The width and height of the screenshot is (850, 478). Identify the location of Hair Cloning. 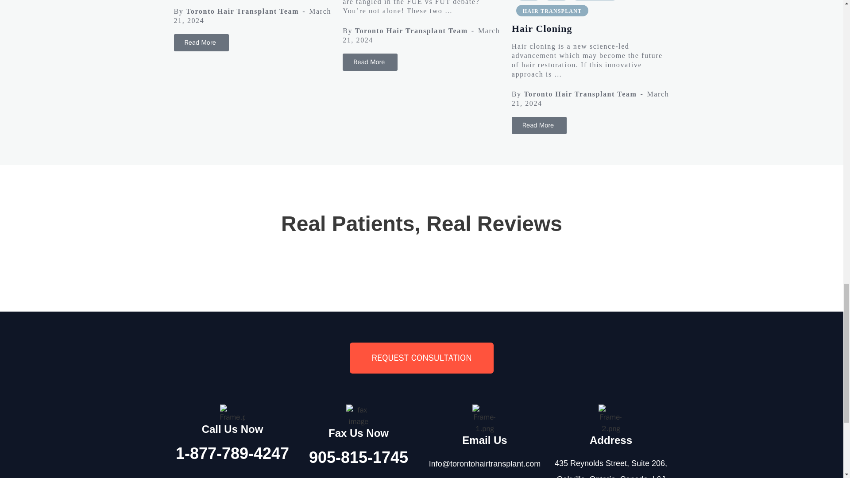
(539, 125).